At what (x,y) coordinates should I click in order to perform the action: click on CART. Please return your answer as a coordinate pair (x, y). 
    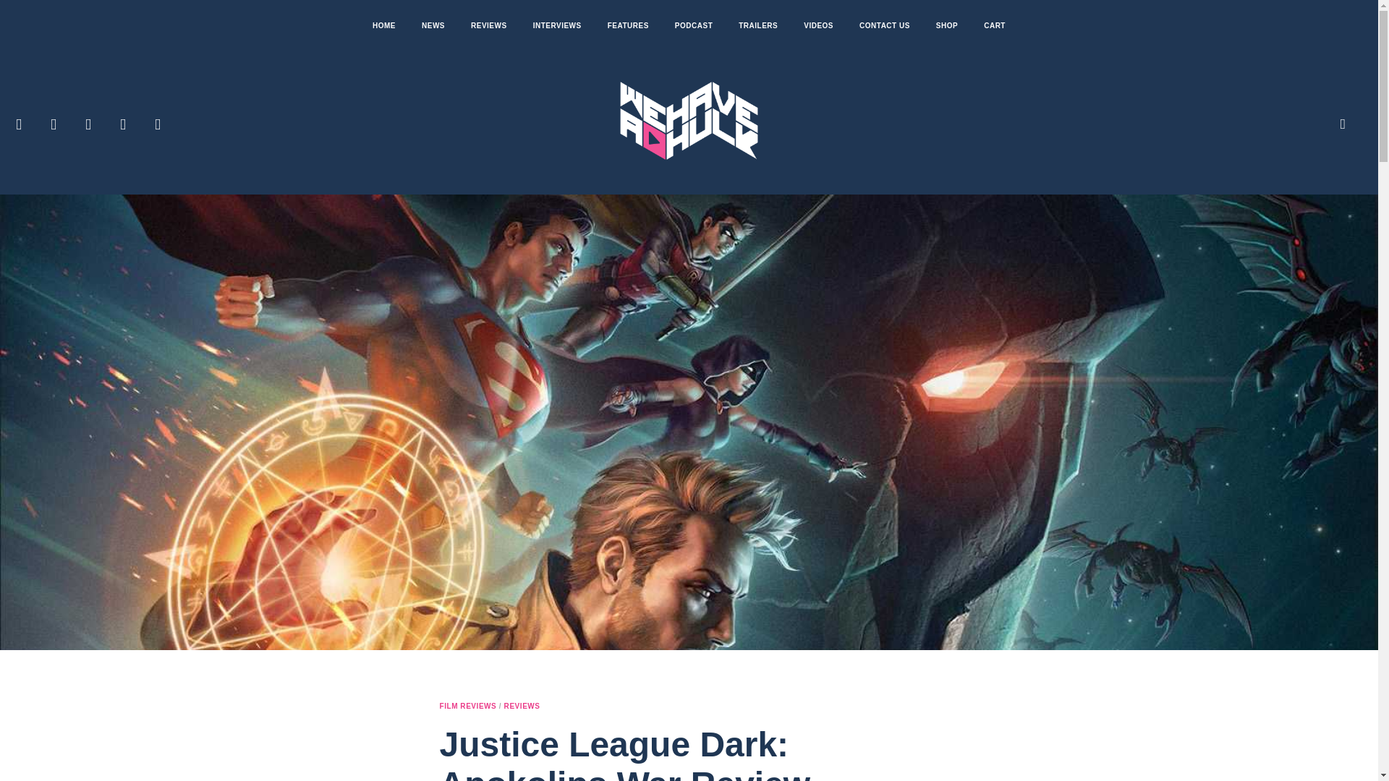
    Looking at the image, I should click on (994, 26).